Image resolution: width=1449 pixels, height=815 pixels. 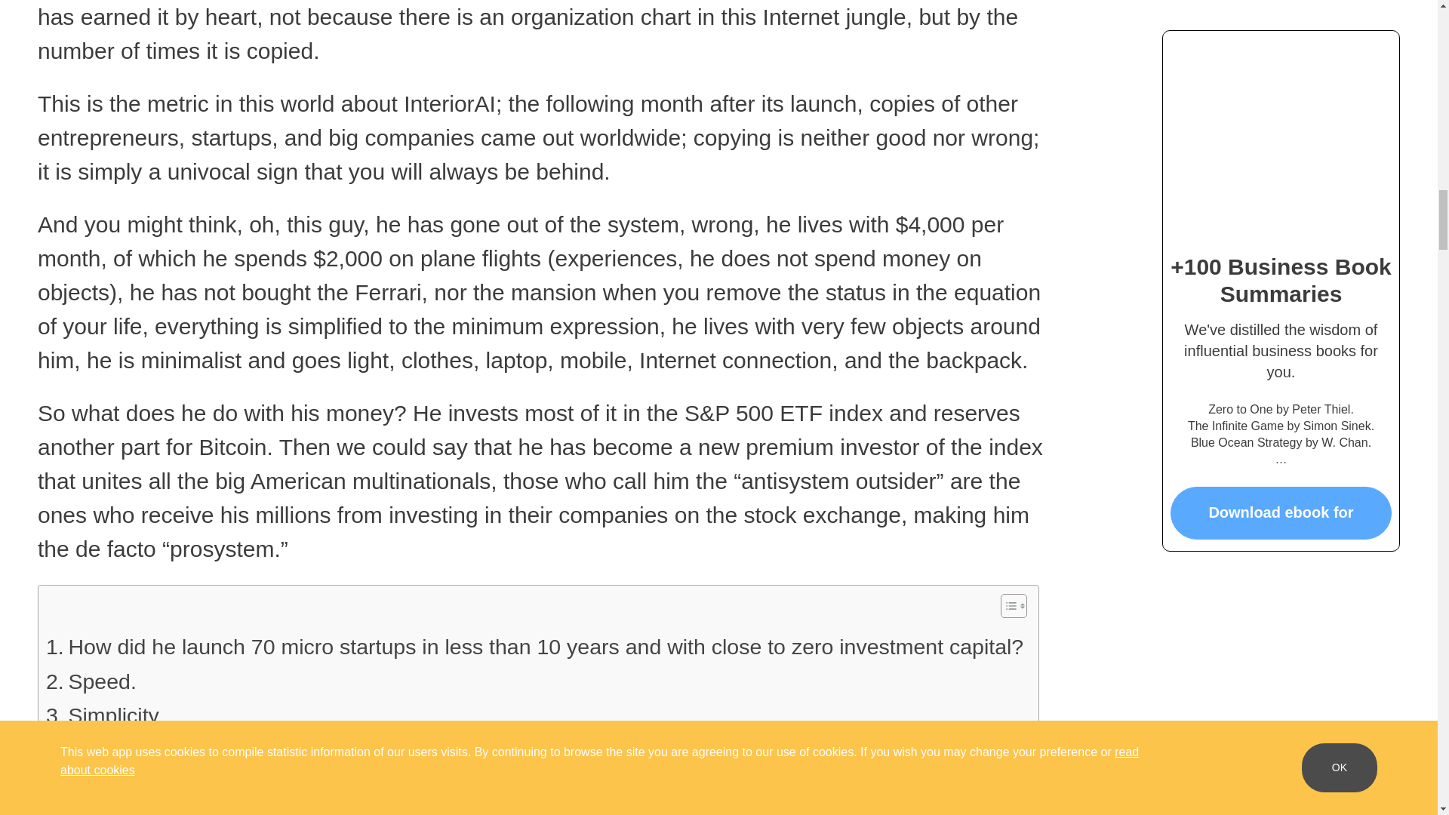 I want to click on Resilience., so click(x=110, y=751).